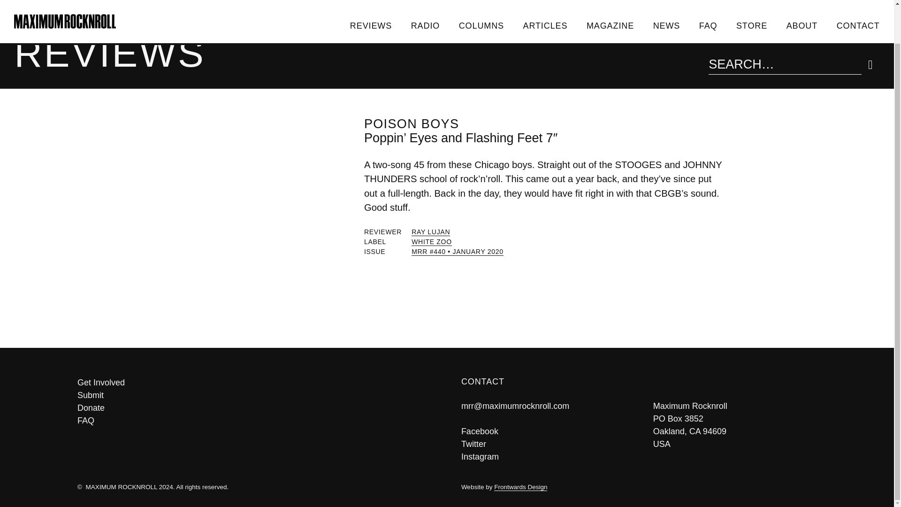  I want to click on WHITE ZOO, so click(432, 241).